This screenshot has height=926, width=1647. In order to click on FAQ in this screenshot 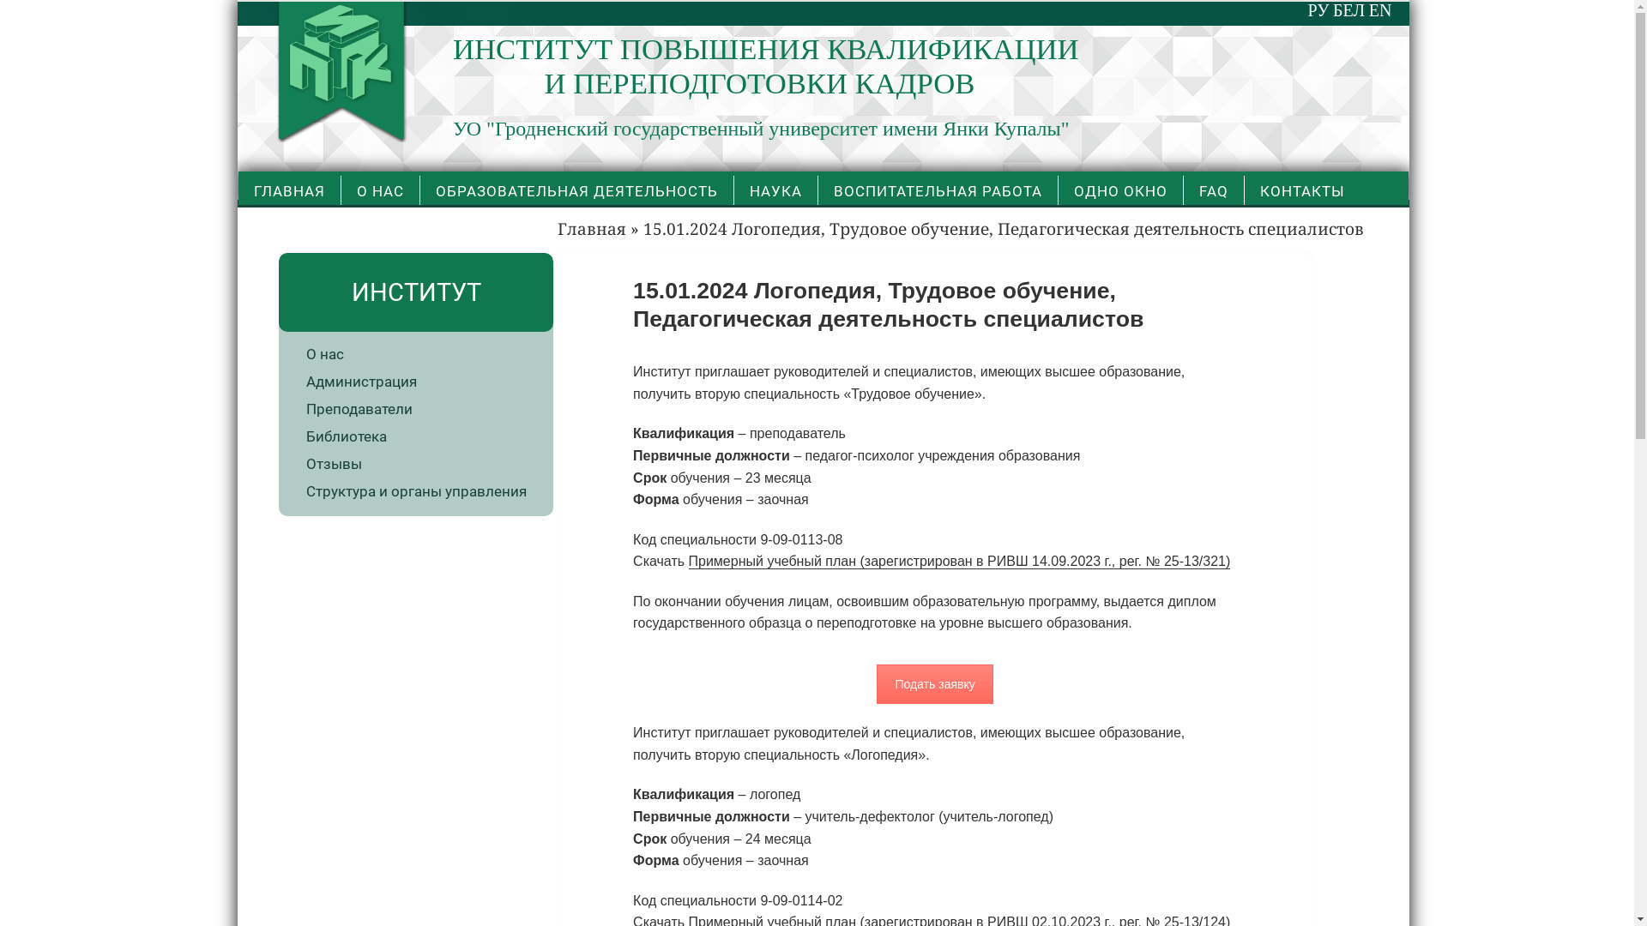, I will do `click(1214, 190)`.